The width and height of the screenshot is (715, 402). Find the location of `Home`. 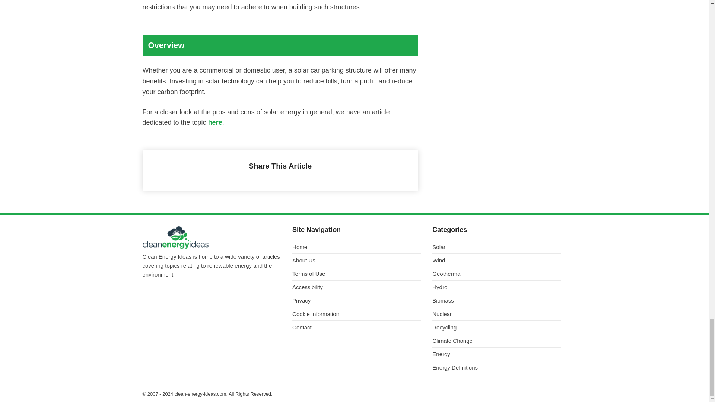

Home is located at coordinates (357, 249).